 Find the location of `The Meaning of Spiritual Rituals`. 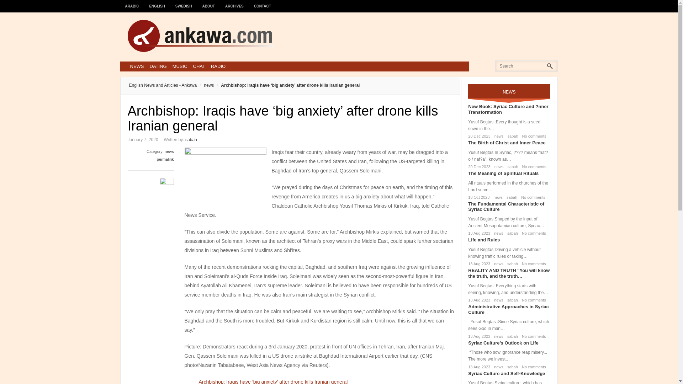

The Meaning of Spiritual Rituals is located at coordinates (503, 173).